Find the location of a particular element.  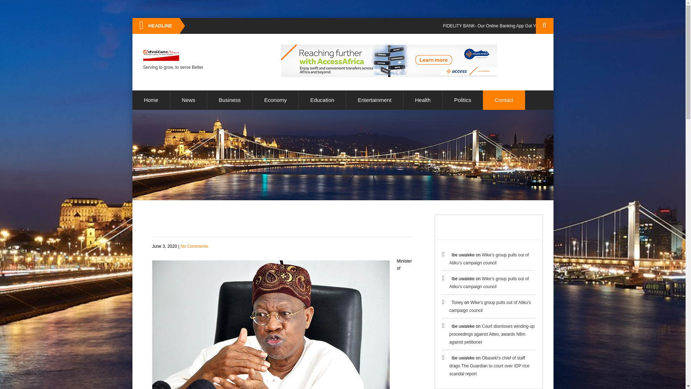

No Comments is located at coordinates (194, 246).